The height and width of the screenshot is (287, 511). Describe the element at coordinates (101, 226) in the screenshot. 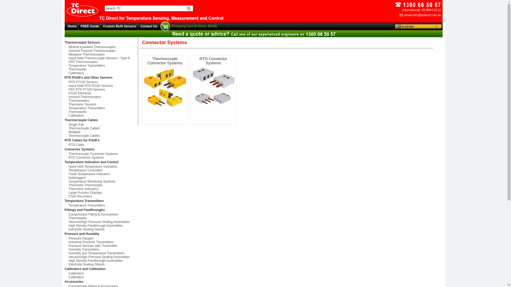

I see `High Density Feedthrough Assemblies` at that location.